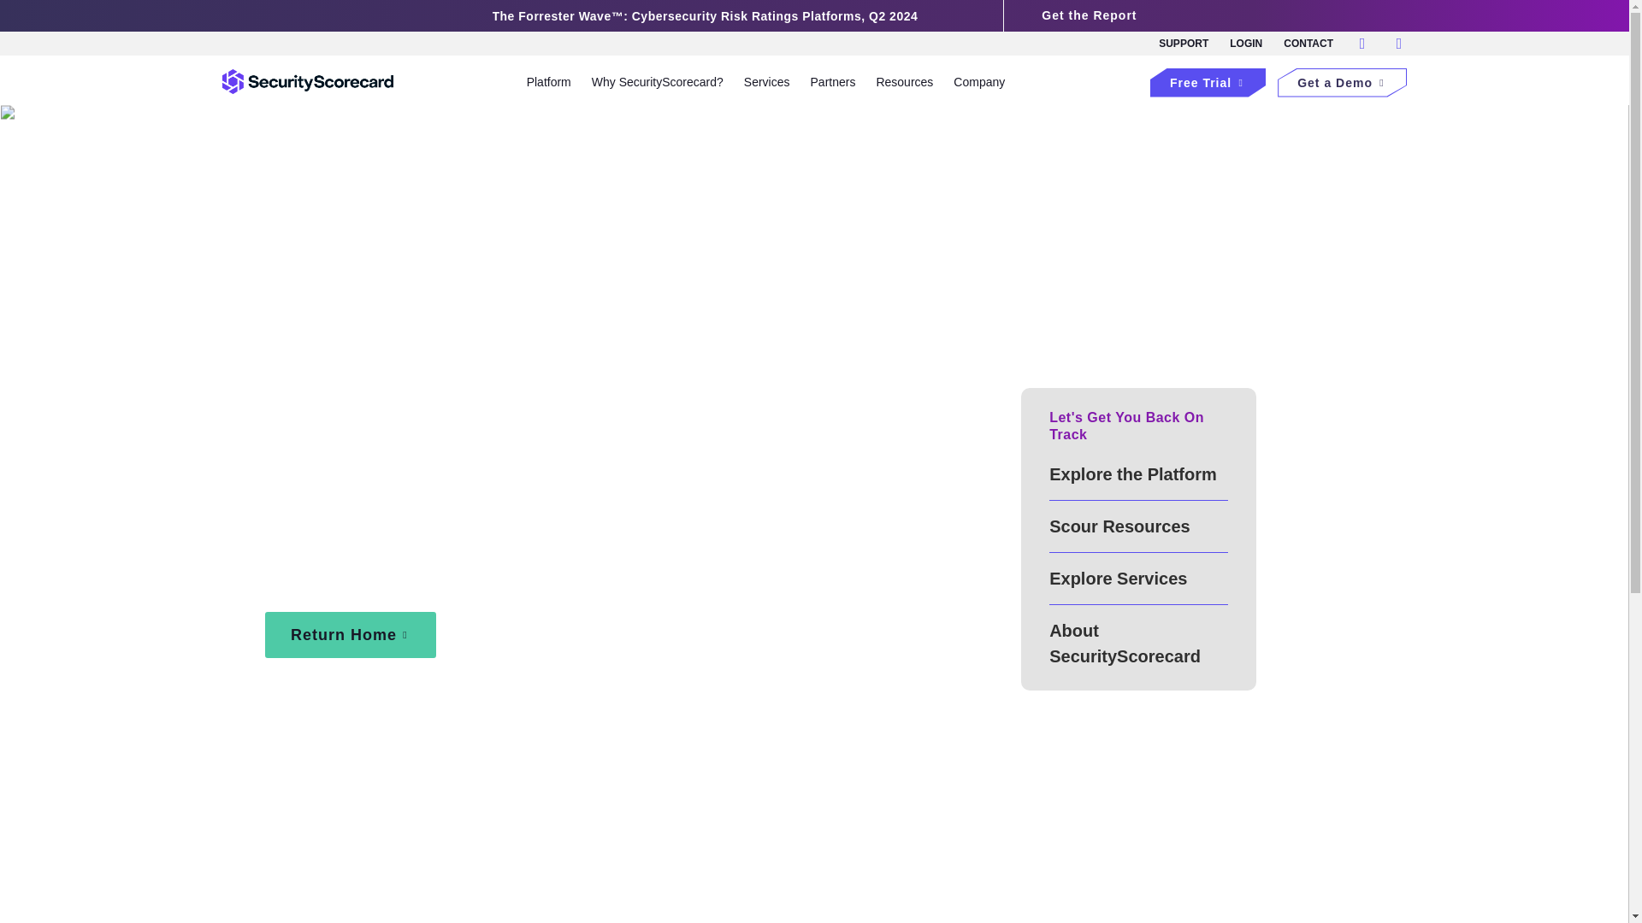  I want to click on CONTACT, so click(1308, 43).